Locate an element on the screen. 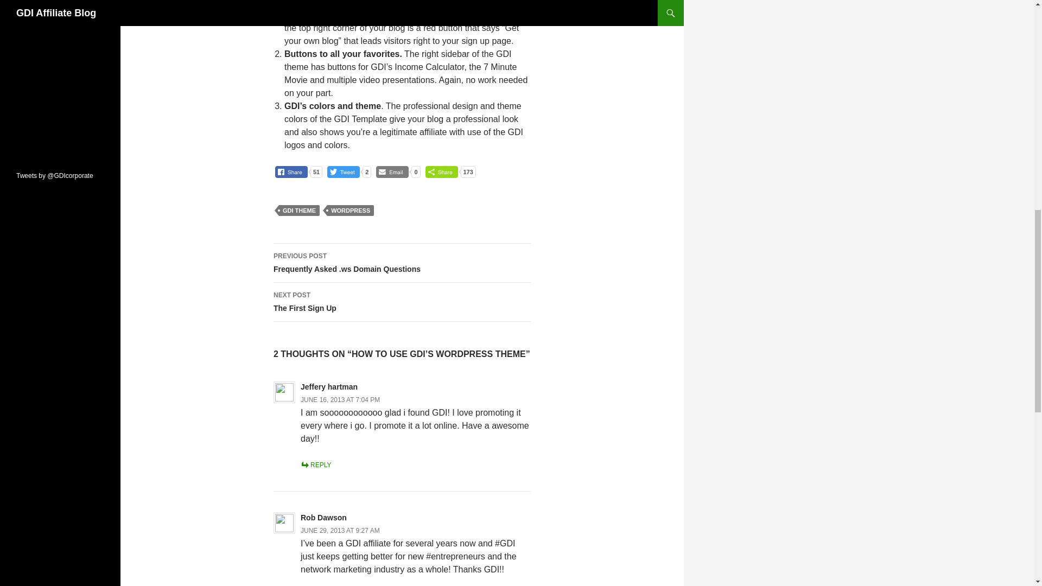 This screenshot has height=586, width=1042. Jeffery hartman is located at coordinates (351, 211).